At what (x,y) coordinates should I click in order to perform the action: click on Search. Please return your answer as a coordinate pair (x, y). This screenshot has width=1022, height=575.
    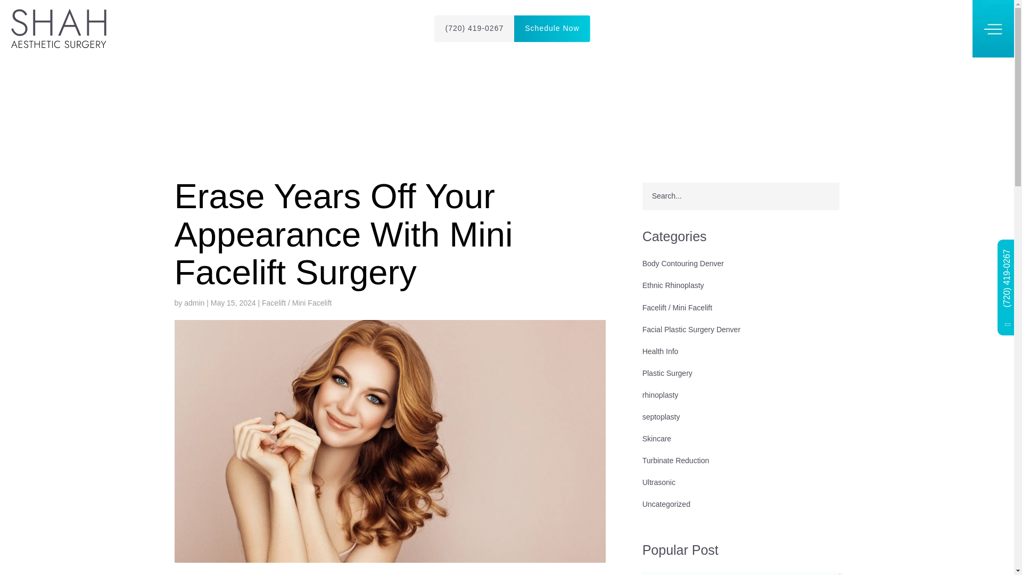
    Looking at the image, I should click on (822, 196).